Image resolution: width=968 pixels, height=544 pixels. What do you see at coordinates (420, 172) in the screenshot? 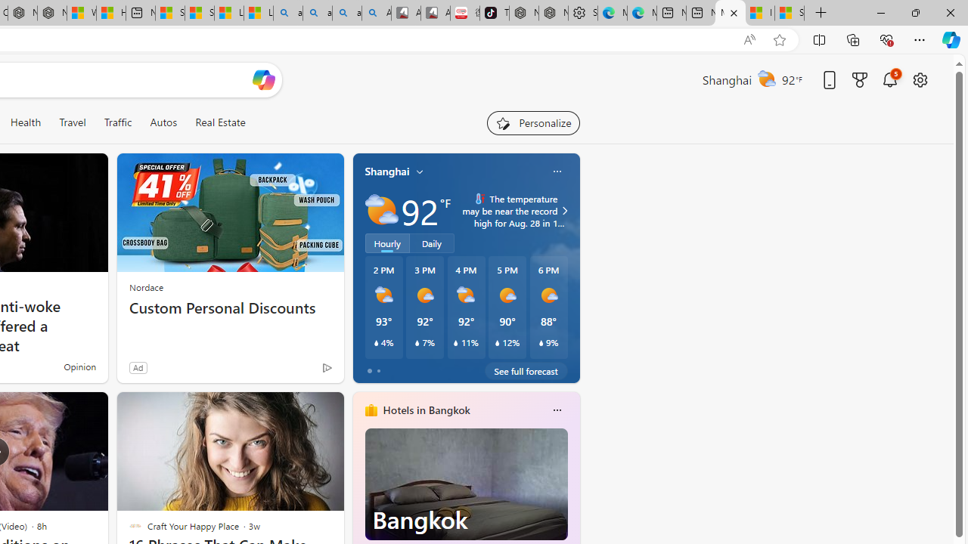
I see `My location` at bounding box center [420, 172].